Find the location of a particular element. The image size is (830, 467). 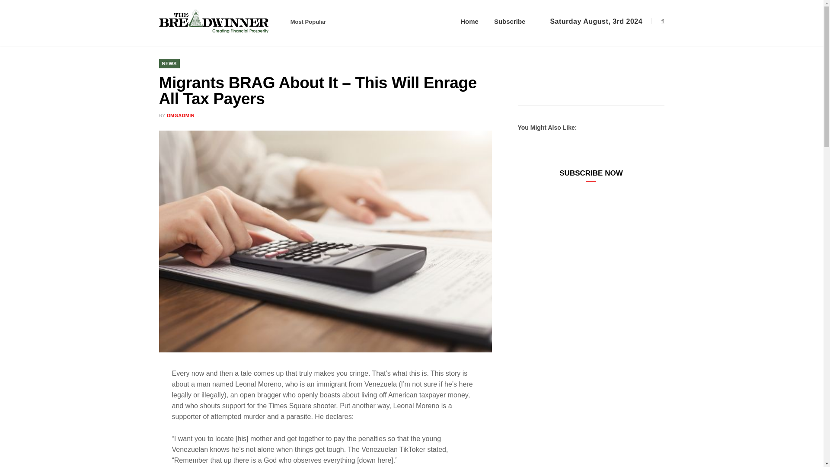

The Breadwinner is located at coordinates (223, 22).